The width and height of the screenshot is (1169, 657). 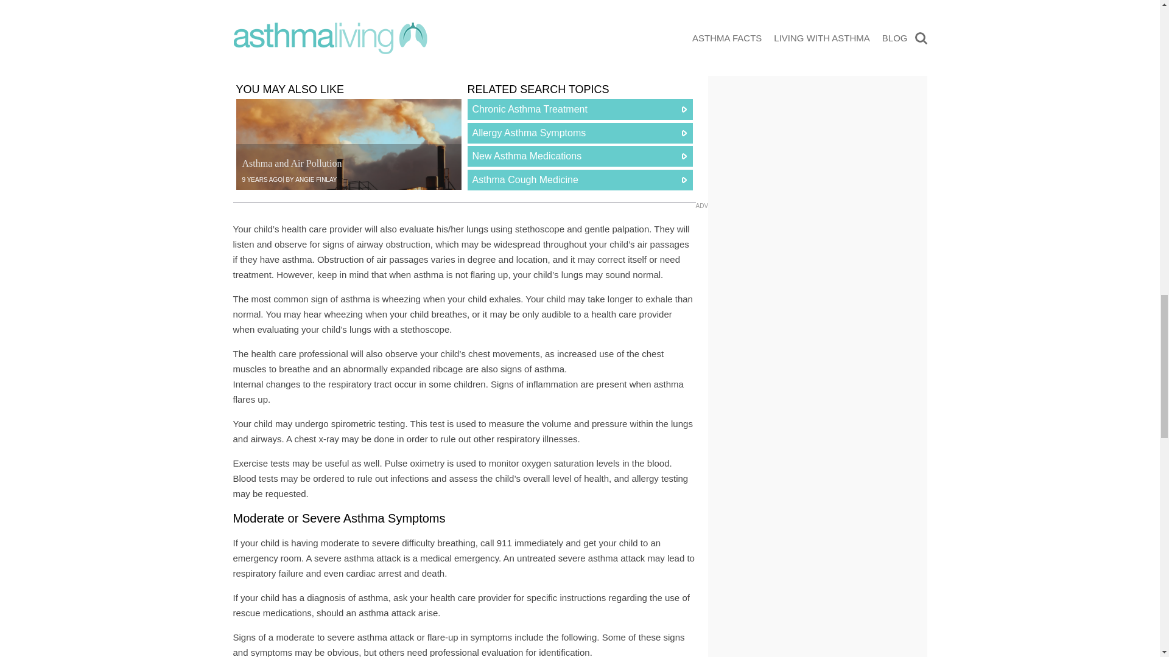 What do you see at coordinates (315, 180) in the screenshot?
I see `ANGIE FINLAY` at bounding box center [315, 180].